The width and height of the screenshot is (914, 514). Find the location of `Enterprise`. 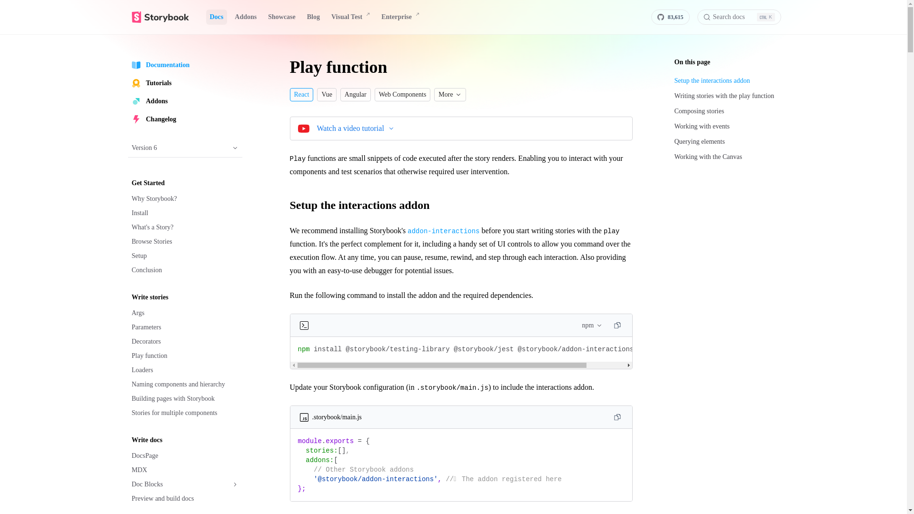

Enterprise is located at coordinates (400, 17).